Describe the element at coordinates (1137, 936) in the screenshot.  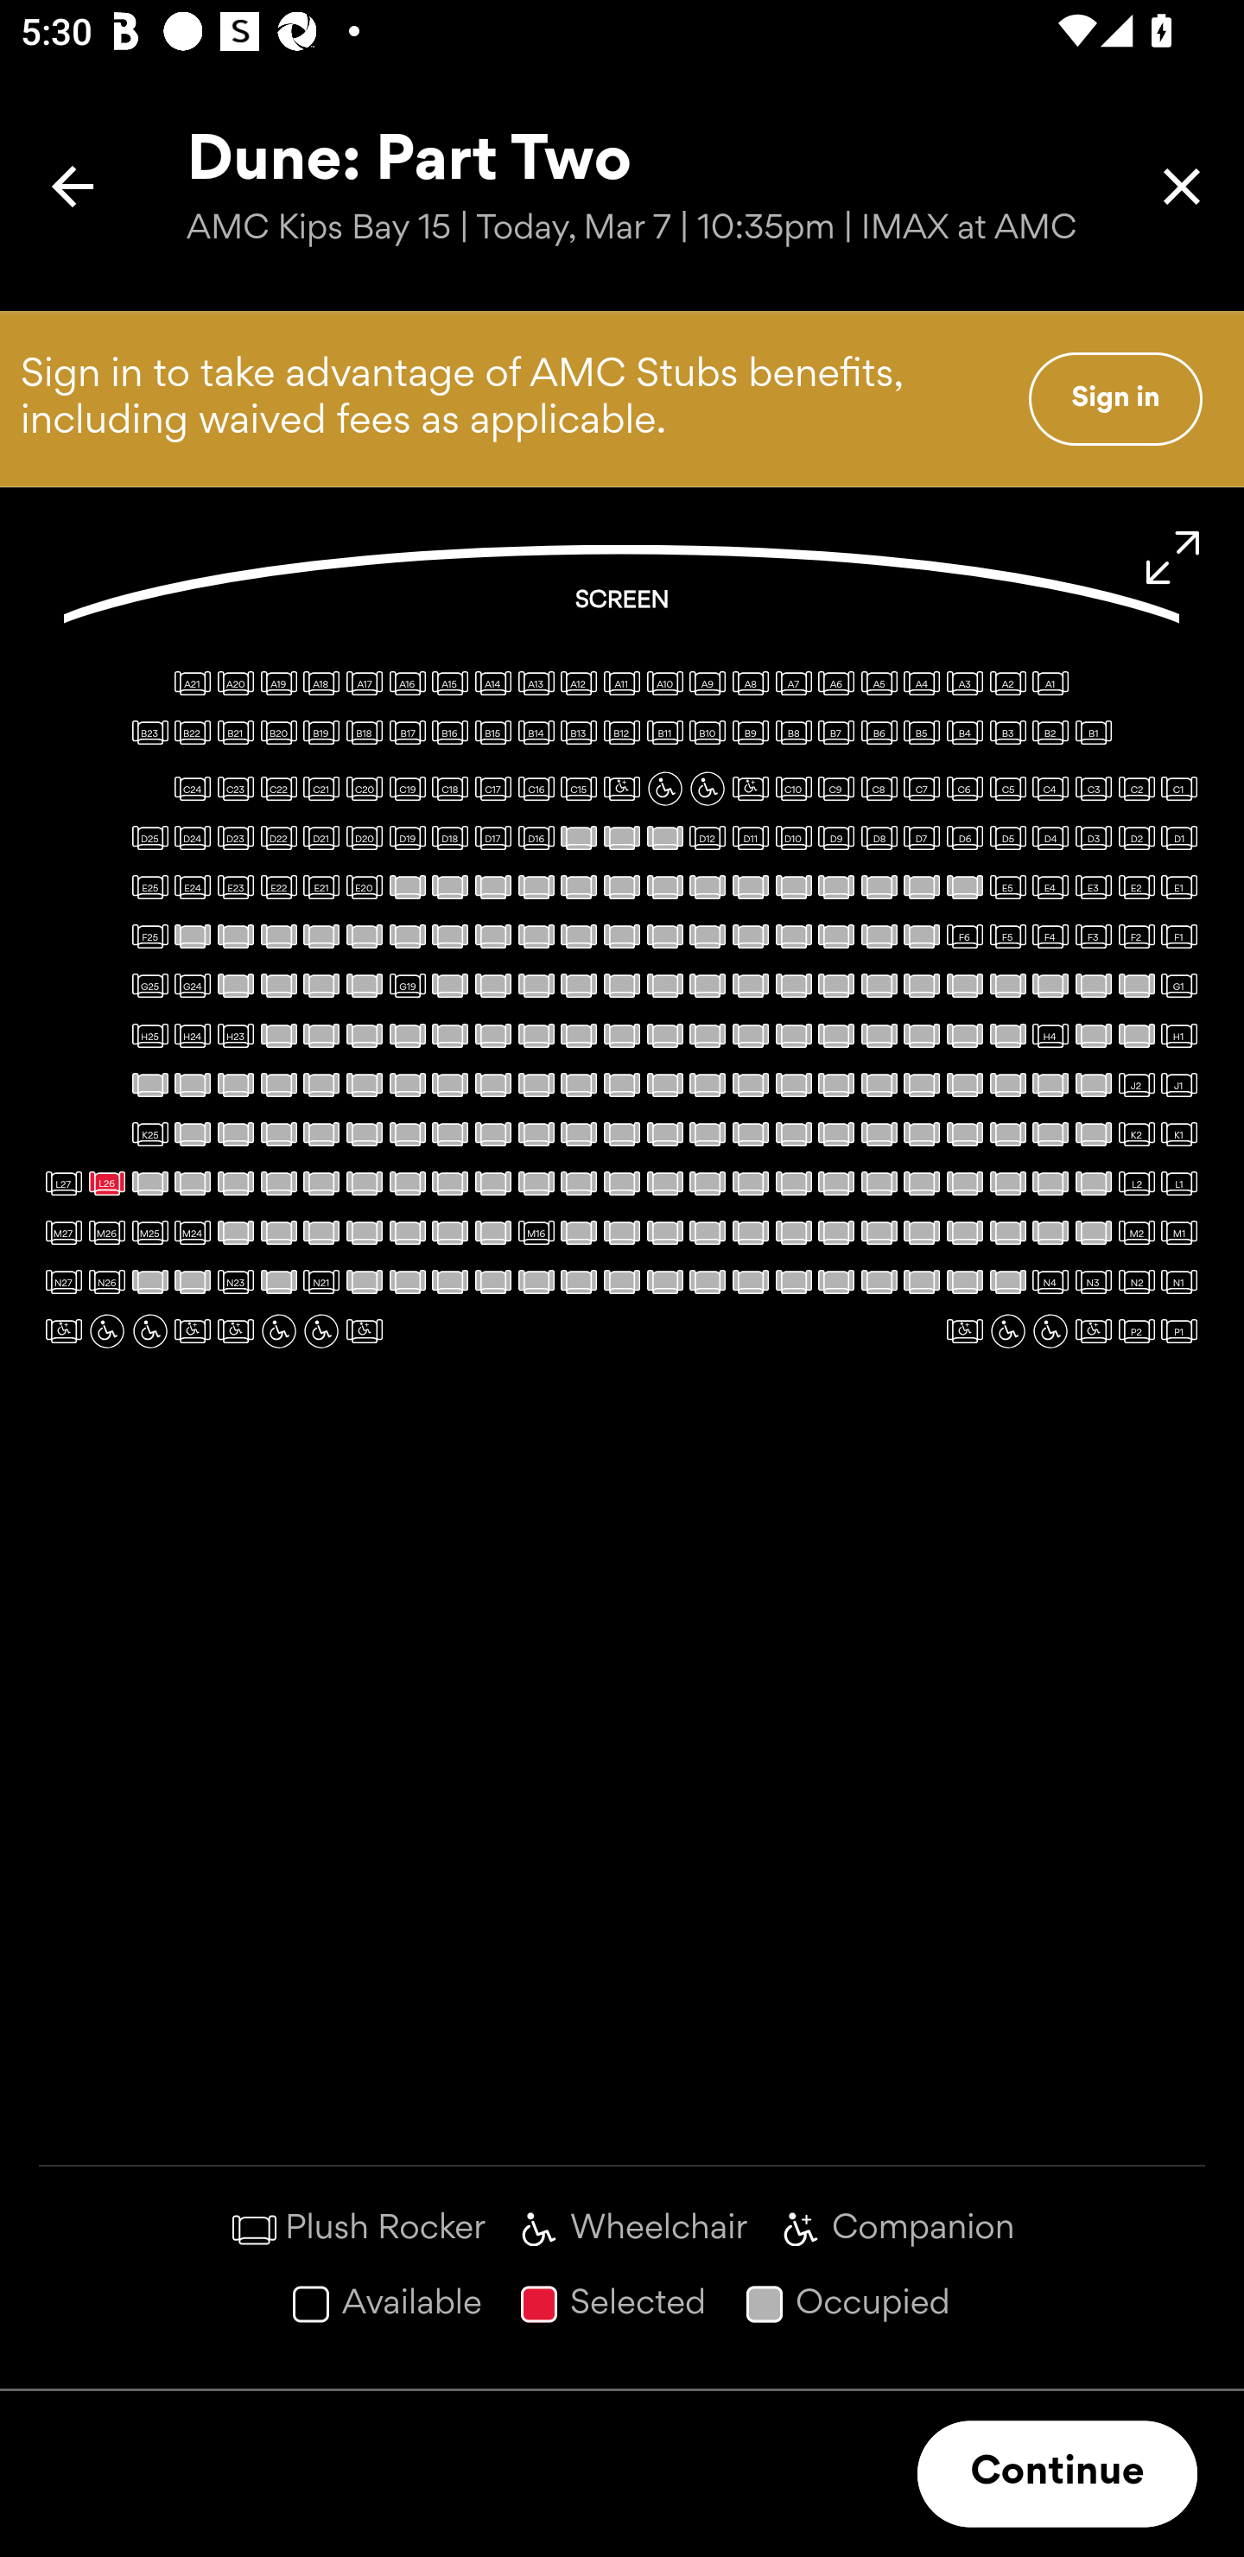
I see `F2, Regular seat, available` at that location.